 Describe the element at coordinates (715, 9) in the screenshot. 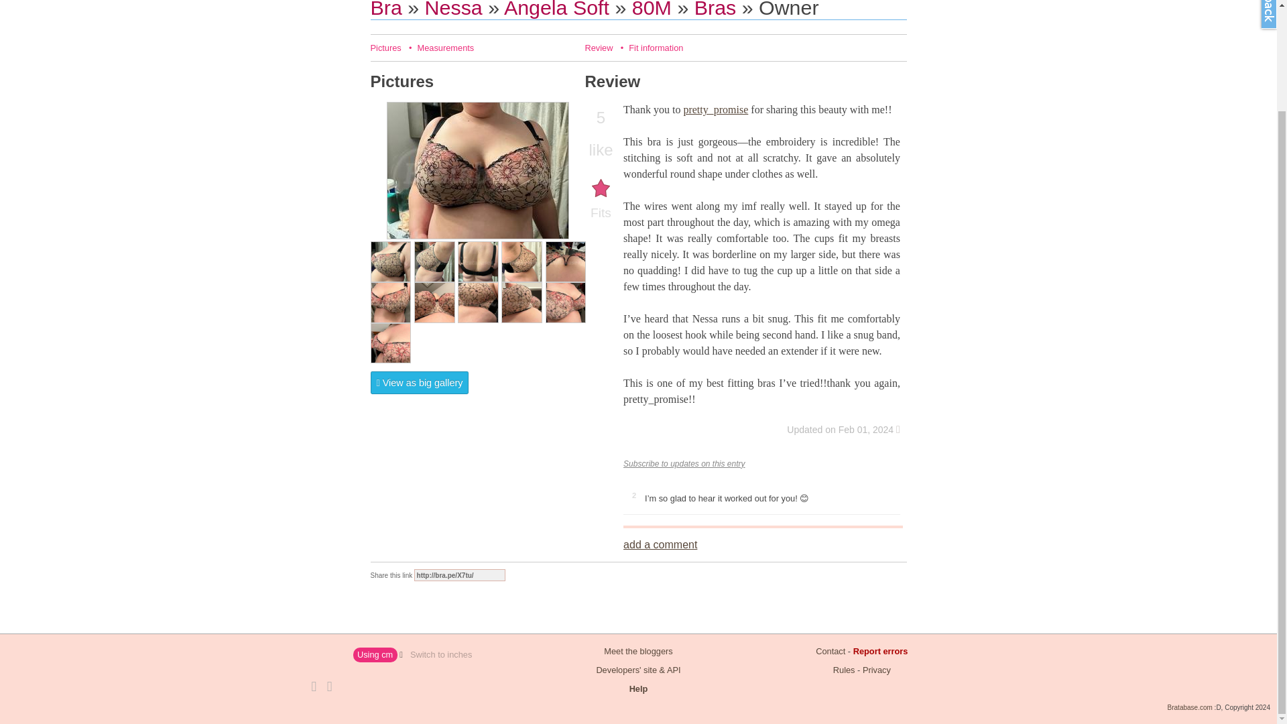

I see `Bras` at that location.